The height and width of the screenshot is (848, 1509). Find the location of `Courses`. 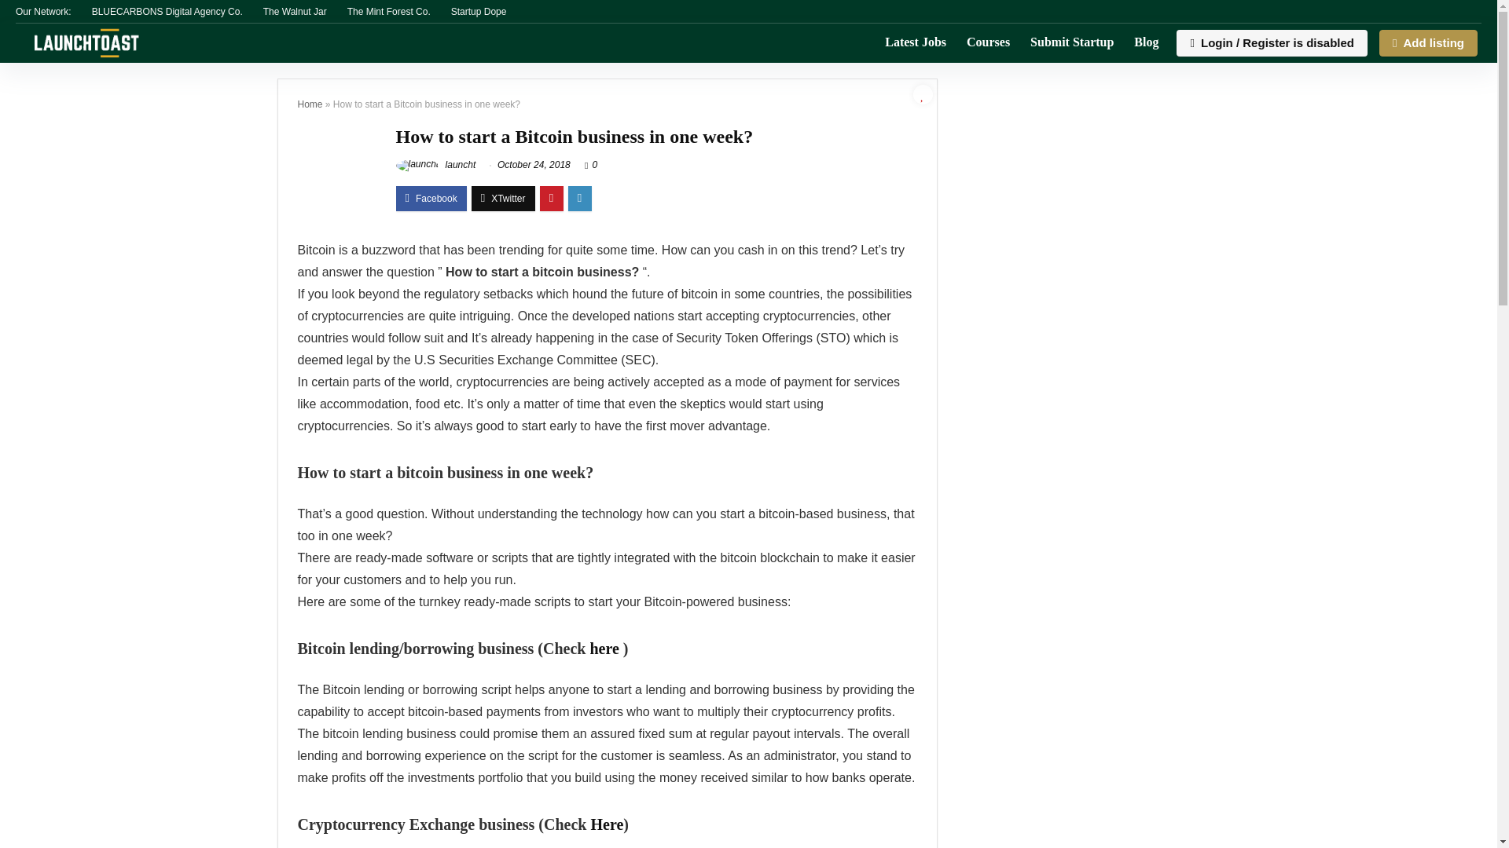

Courses is located at coordinates (988, 42).